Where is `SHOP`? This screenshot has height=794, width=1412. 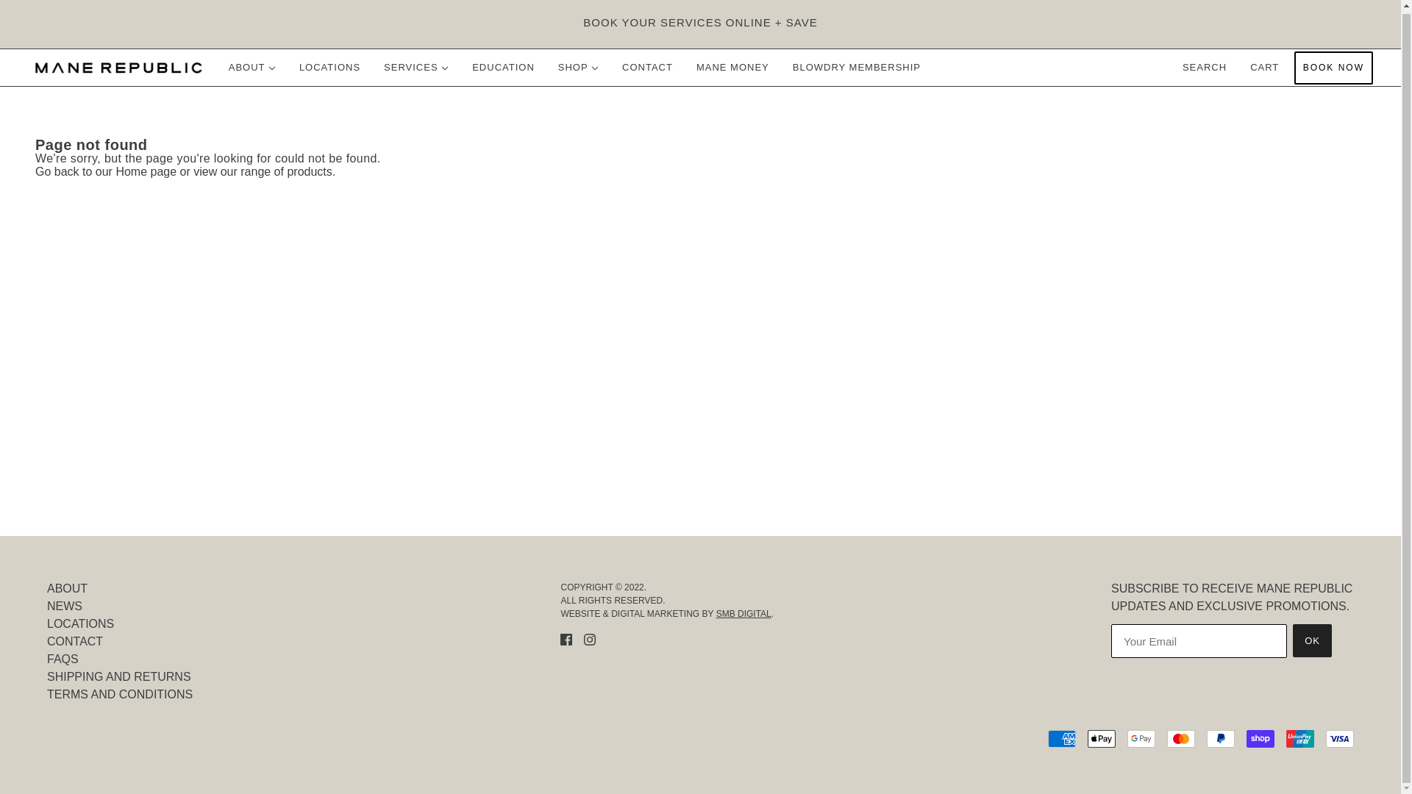 SHOP is located at coordinates (578, 67).